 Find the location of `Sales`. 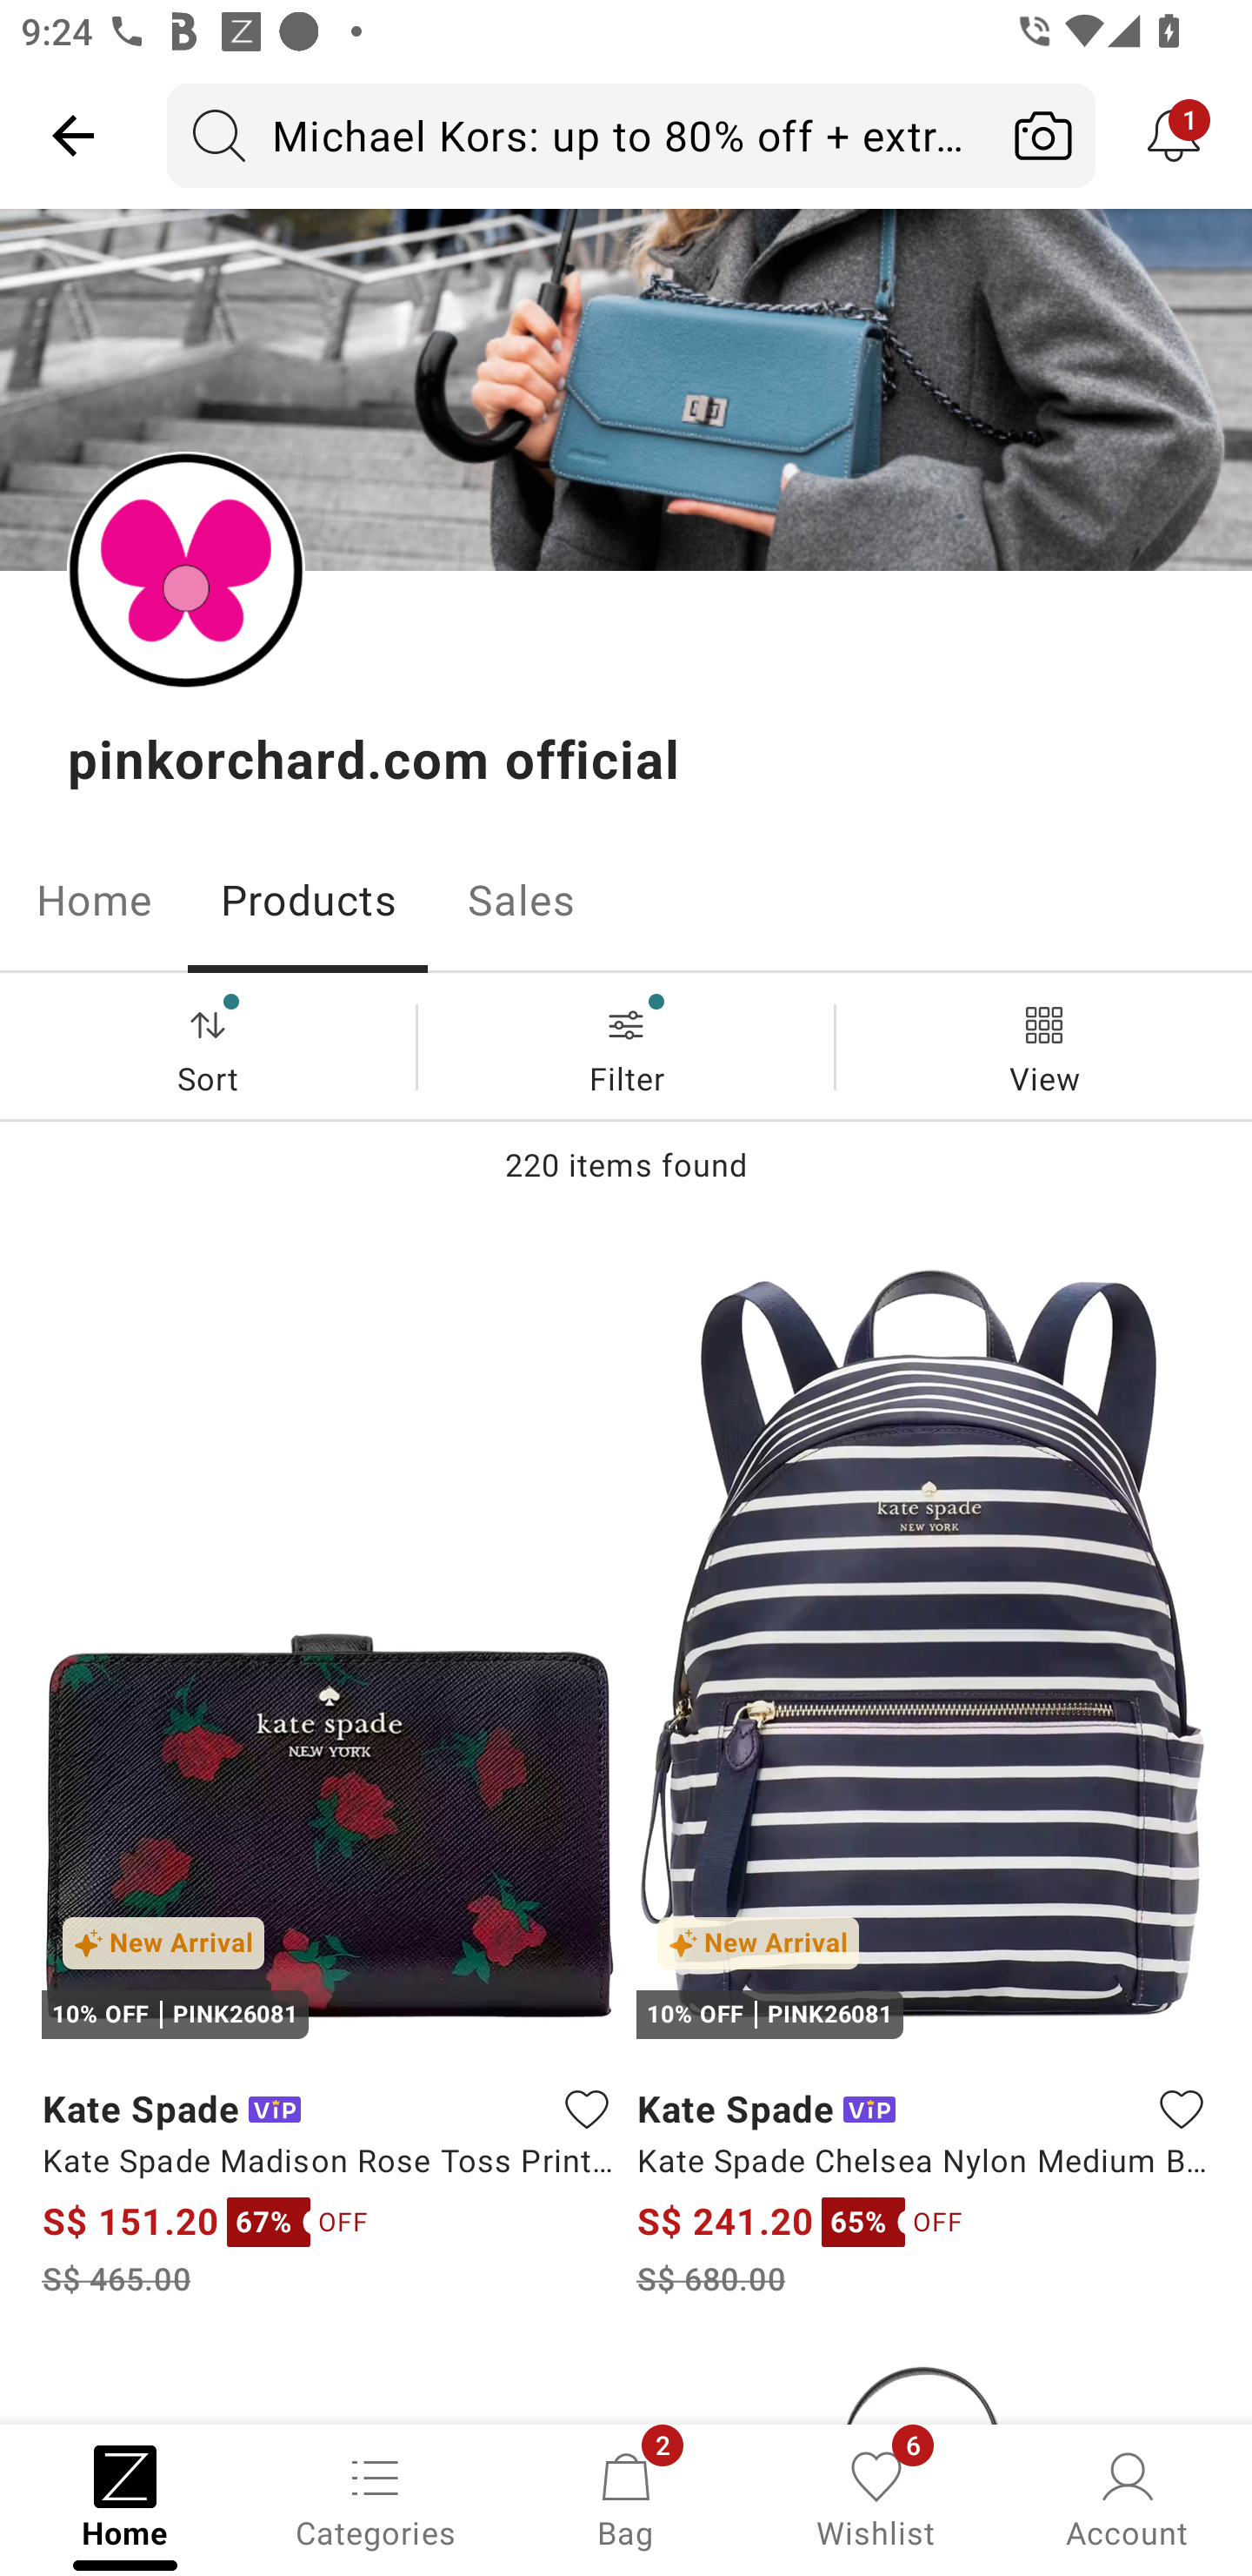

Sales is located at coordinates (522, 900).